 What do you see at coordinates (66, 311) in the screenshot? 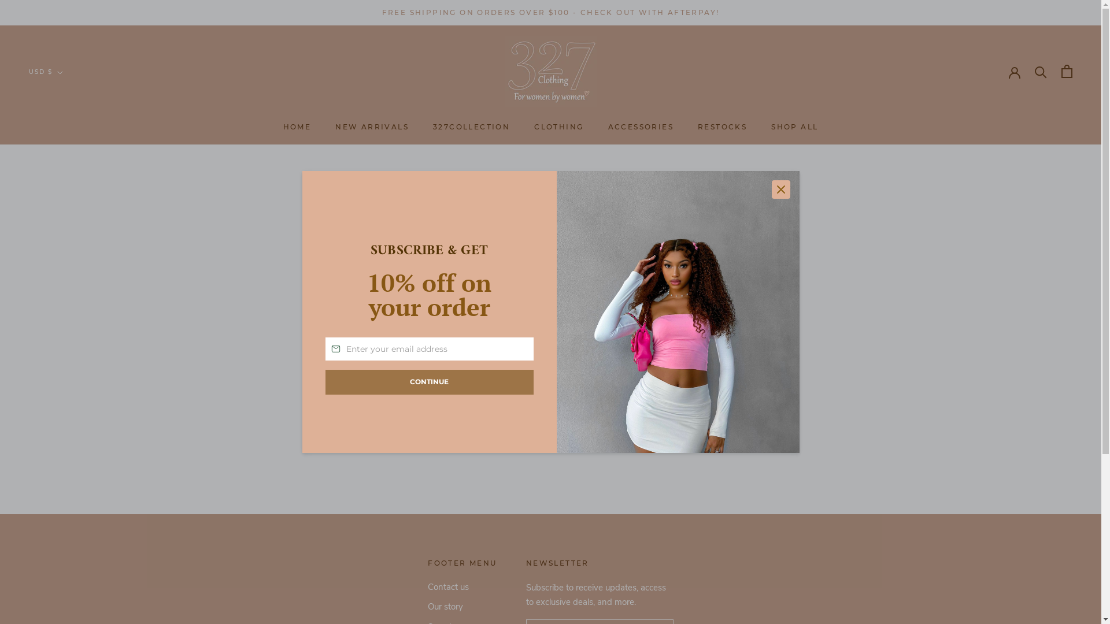
I see `BSD` at bounding box center [66, 311].